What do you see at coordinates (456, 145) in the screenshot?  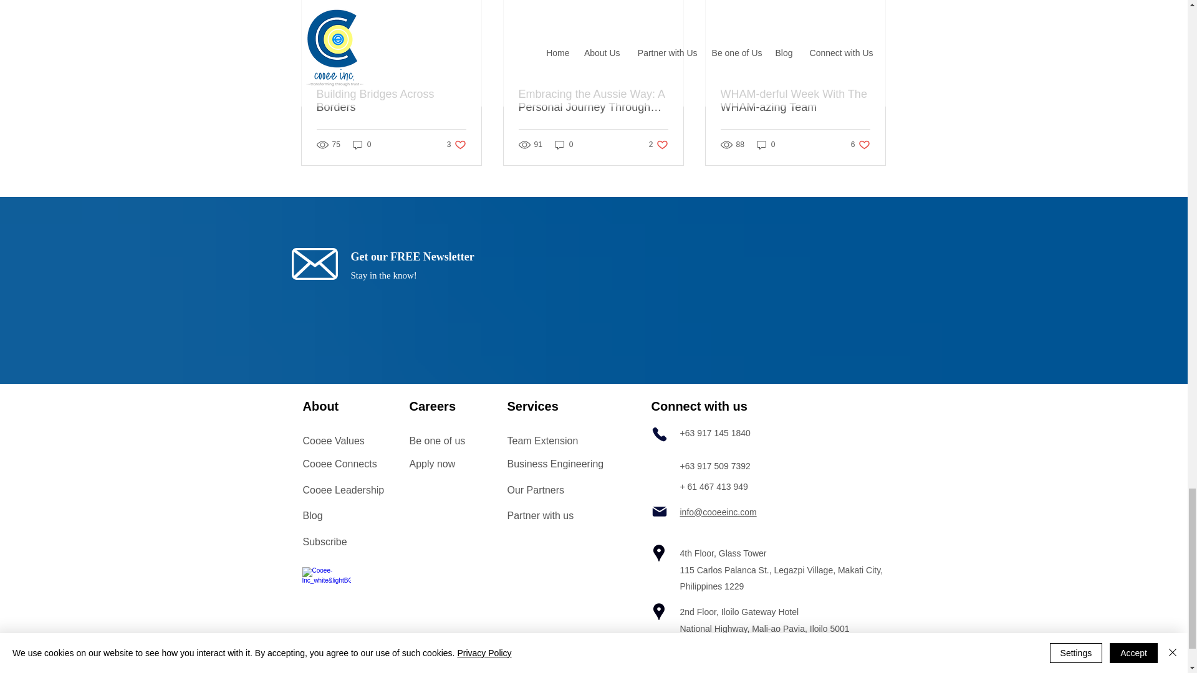 I see `0` at bounding box center [456, 145].